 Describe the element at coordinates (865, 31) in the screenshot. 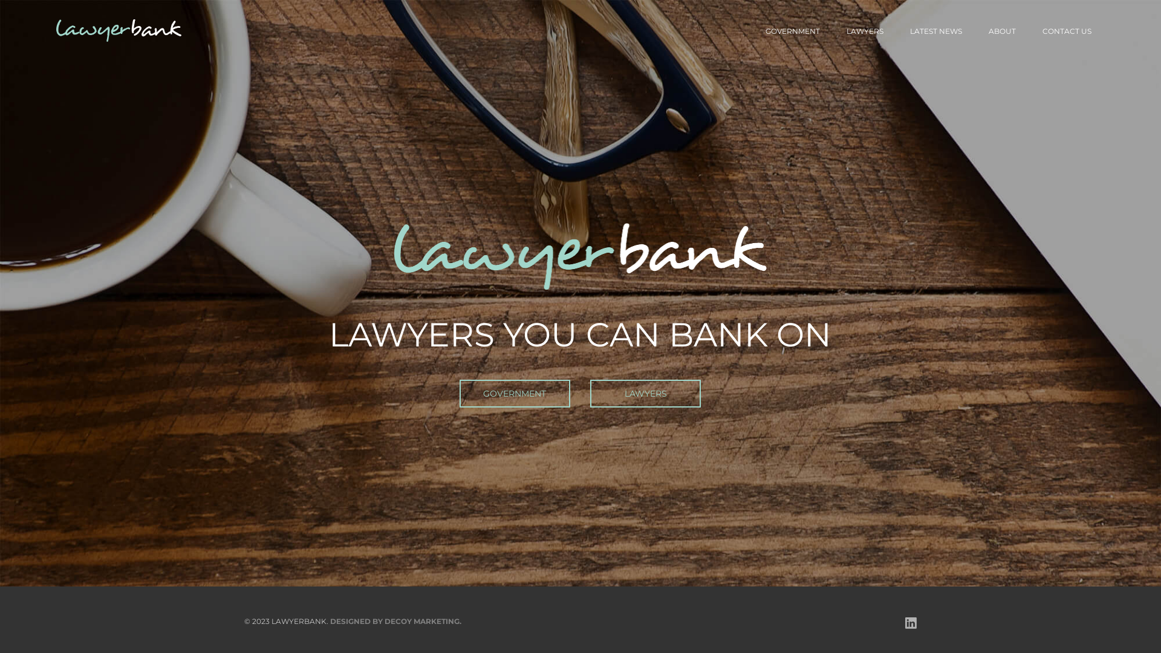

I see `LAWYERS` at that location.